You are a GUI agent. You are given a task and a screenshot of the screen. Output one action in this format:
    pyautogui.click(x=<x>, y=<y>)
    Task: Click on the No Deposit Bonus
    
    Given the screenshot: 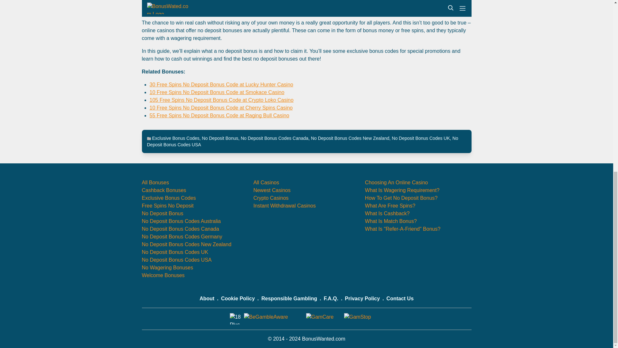 What is the action you would take?
    pyautogui.click(x=220, y=138)
    